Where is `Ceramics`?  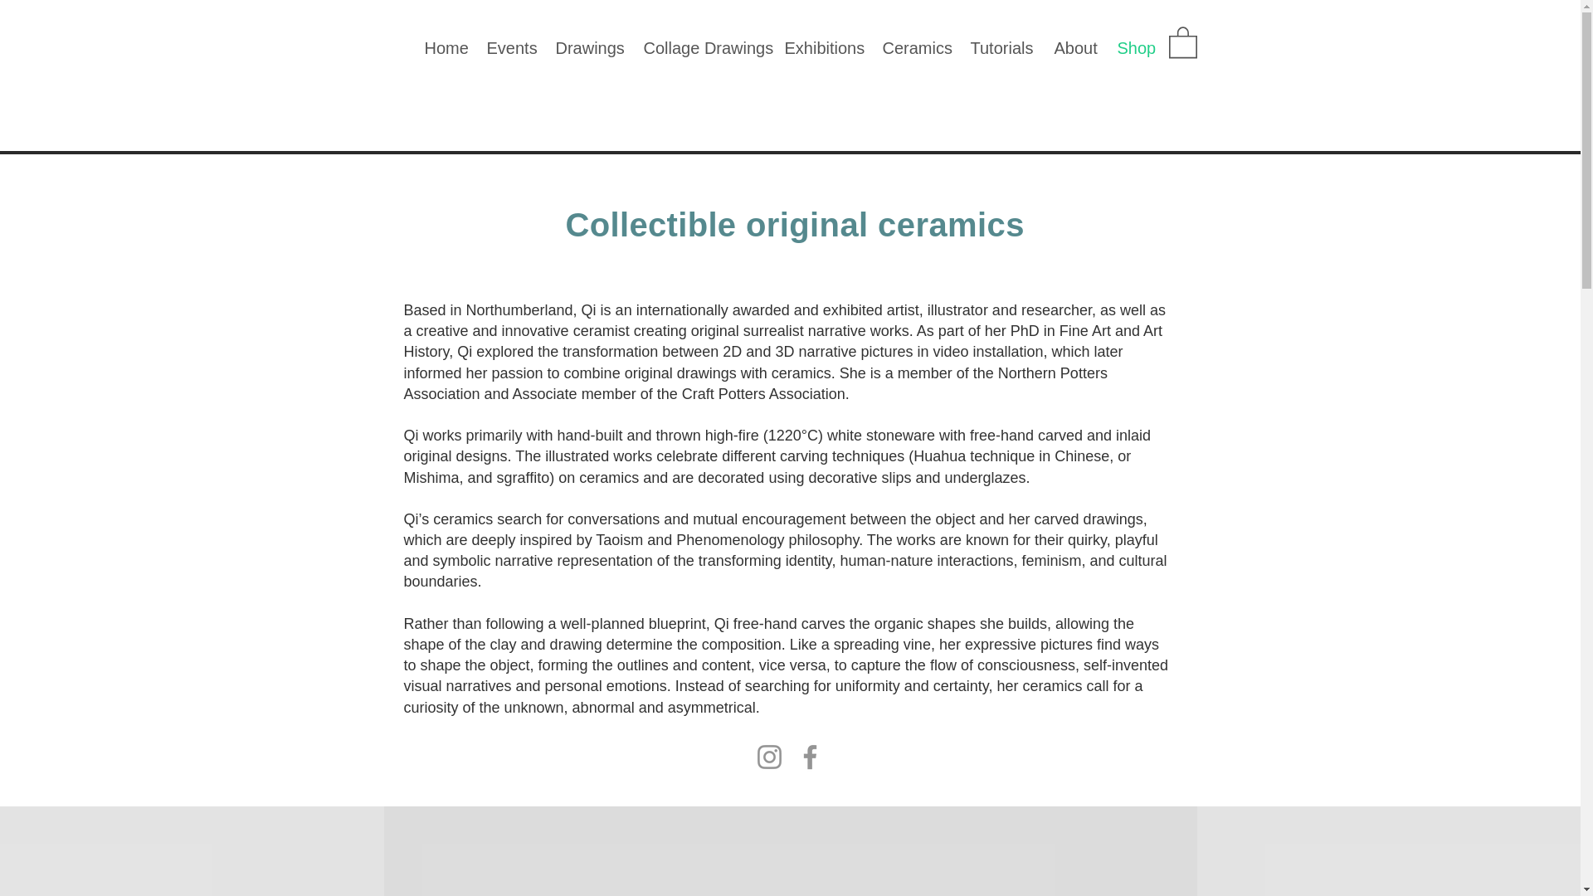 Ceramics is located at coordinates (913, 48).